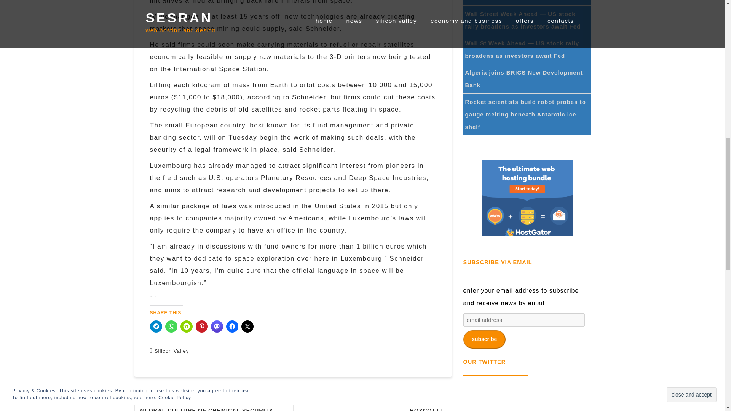  Describe the element at coordinates (187, 327) in the screenshot. I see `Click to share on Nextdoor` at that location.